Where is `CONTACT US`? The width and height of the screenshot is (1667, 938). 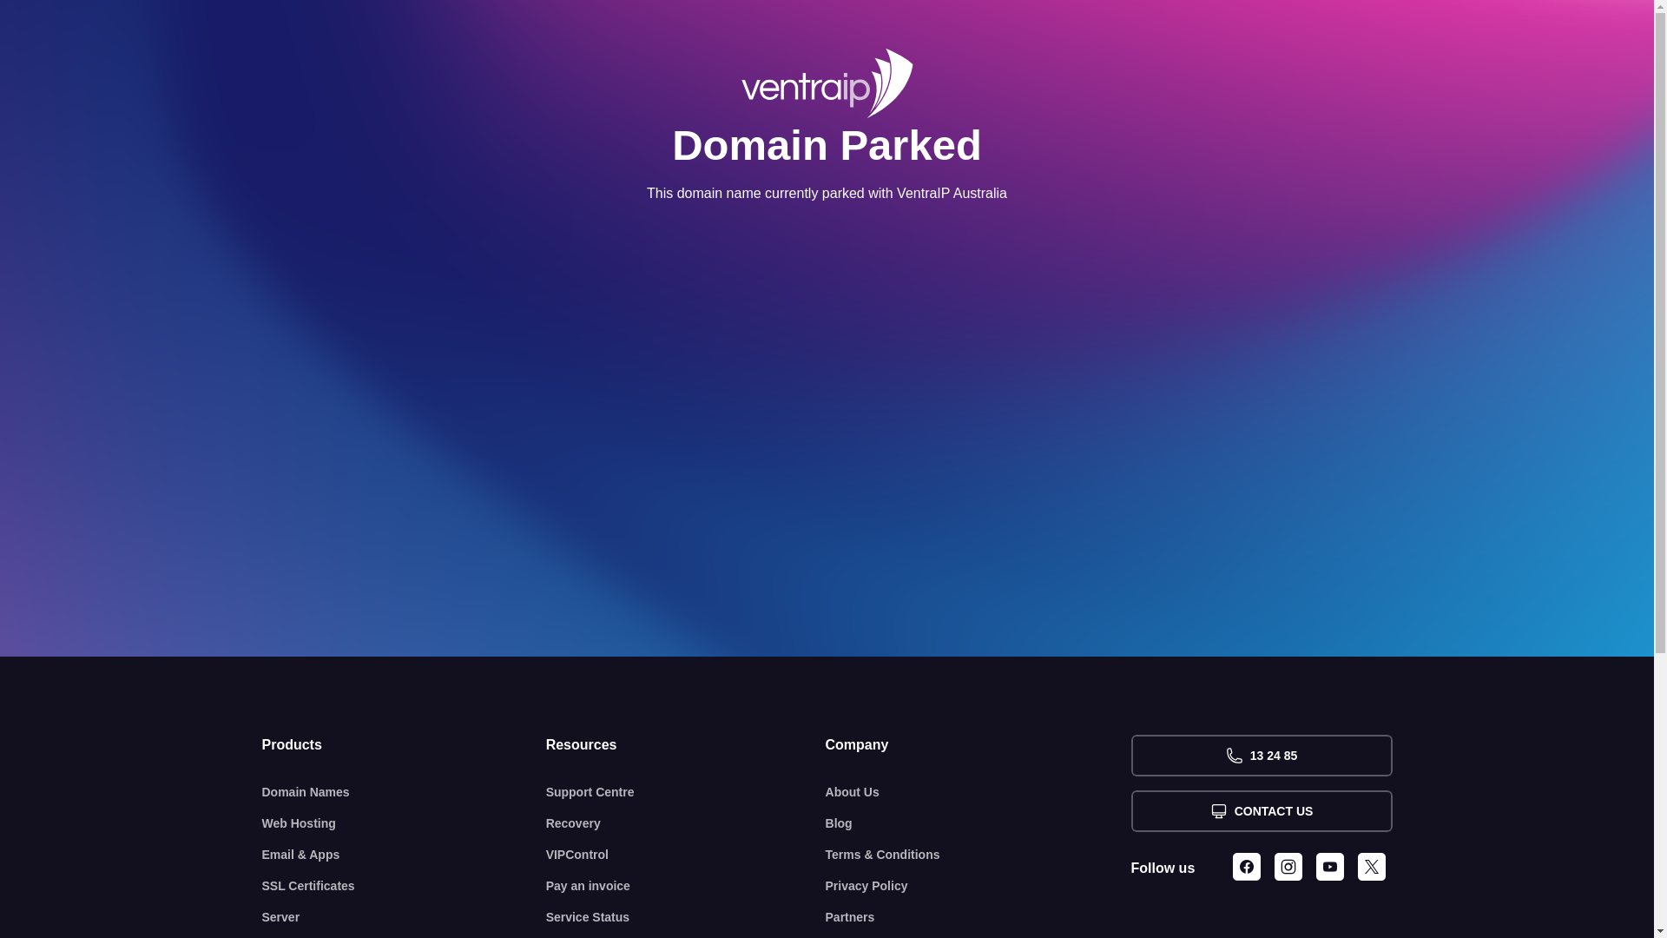
CONTACT US is located at coordinates (1261, 811).